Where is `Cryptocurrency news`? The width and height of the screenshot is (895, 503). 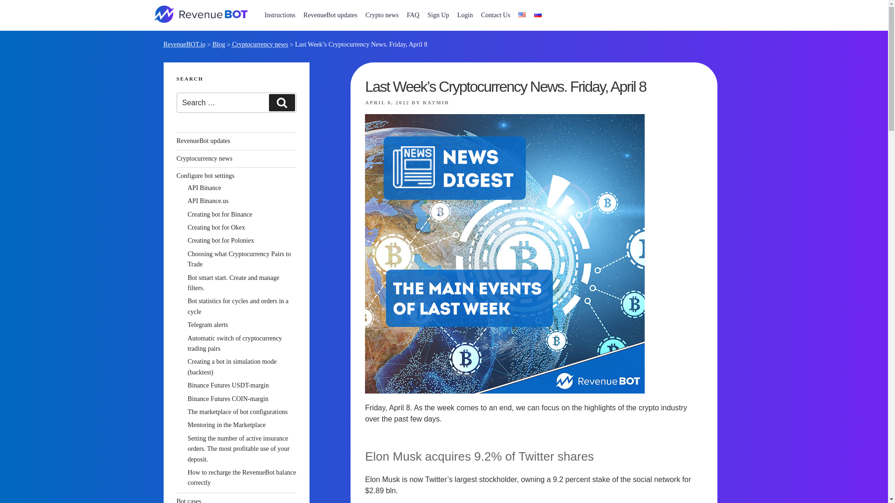 Cryptocurrency news is located at coordinates (260, 44).